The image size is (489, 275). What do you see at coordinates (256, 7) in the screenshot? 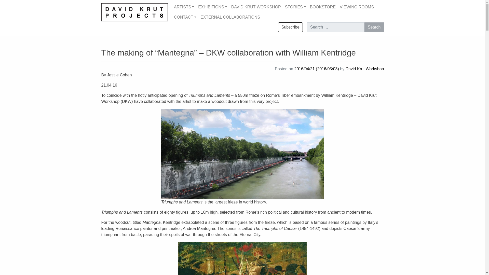
I see `DAVID KRUT WORKSHOP` at bounding box center [256, 7].